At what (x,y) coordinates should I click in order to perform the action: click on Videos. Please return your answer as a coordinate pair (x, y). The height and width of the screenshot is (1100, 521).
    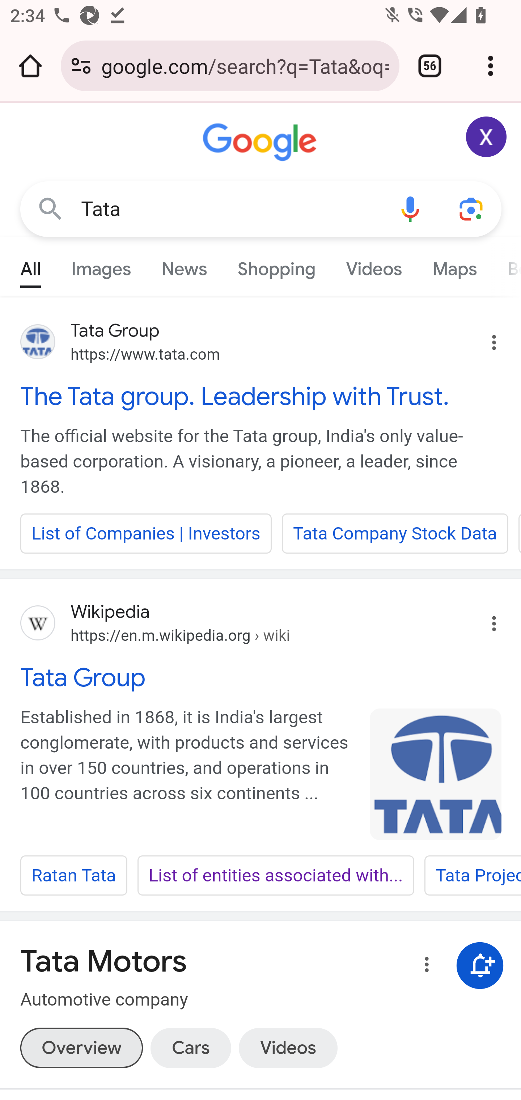
    Looking at the image, I should click on (288, 1048).